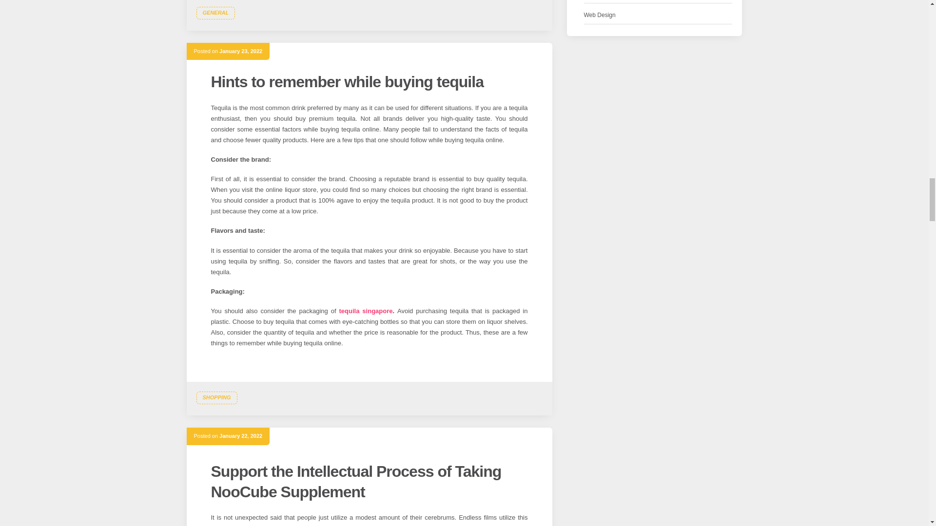 The width and height of the screenshot is (936, 526). Describe the element at coordinates (240, 51) in the screenshot. I see `January 23, 2022` at that location.